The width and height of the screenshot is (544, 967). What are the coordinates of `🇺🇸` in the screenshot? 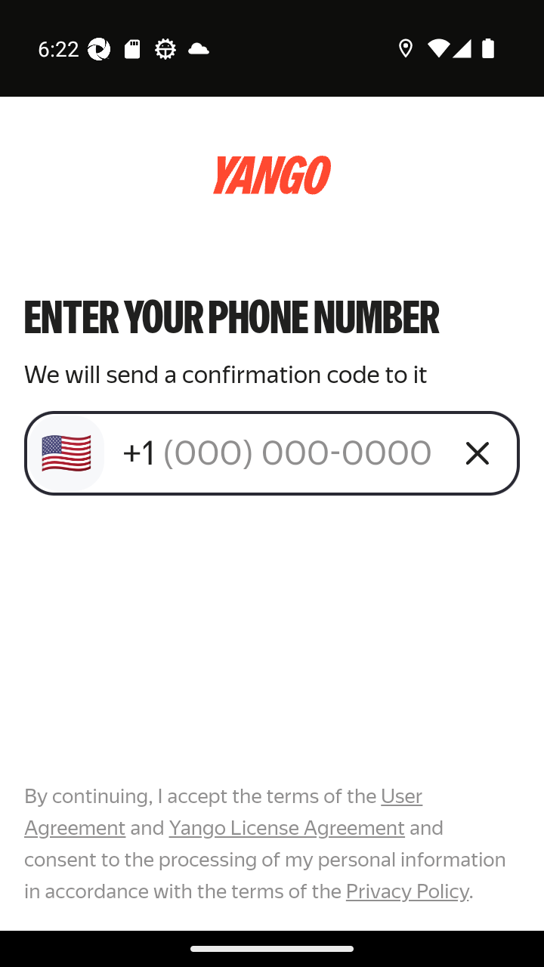 It's located at (66, 453).